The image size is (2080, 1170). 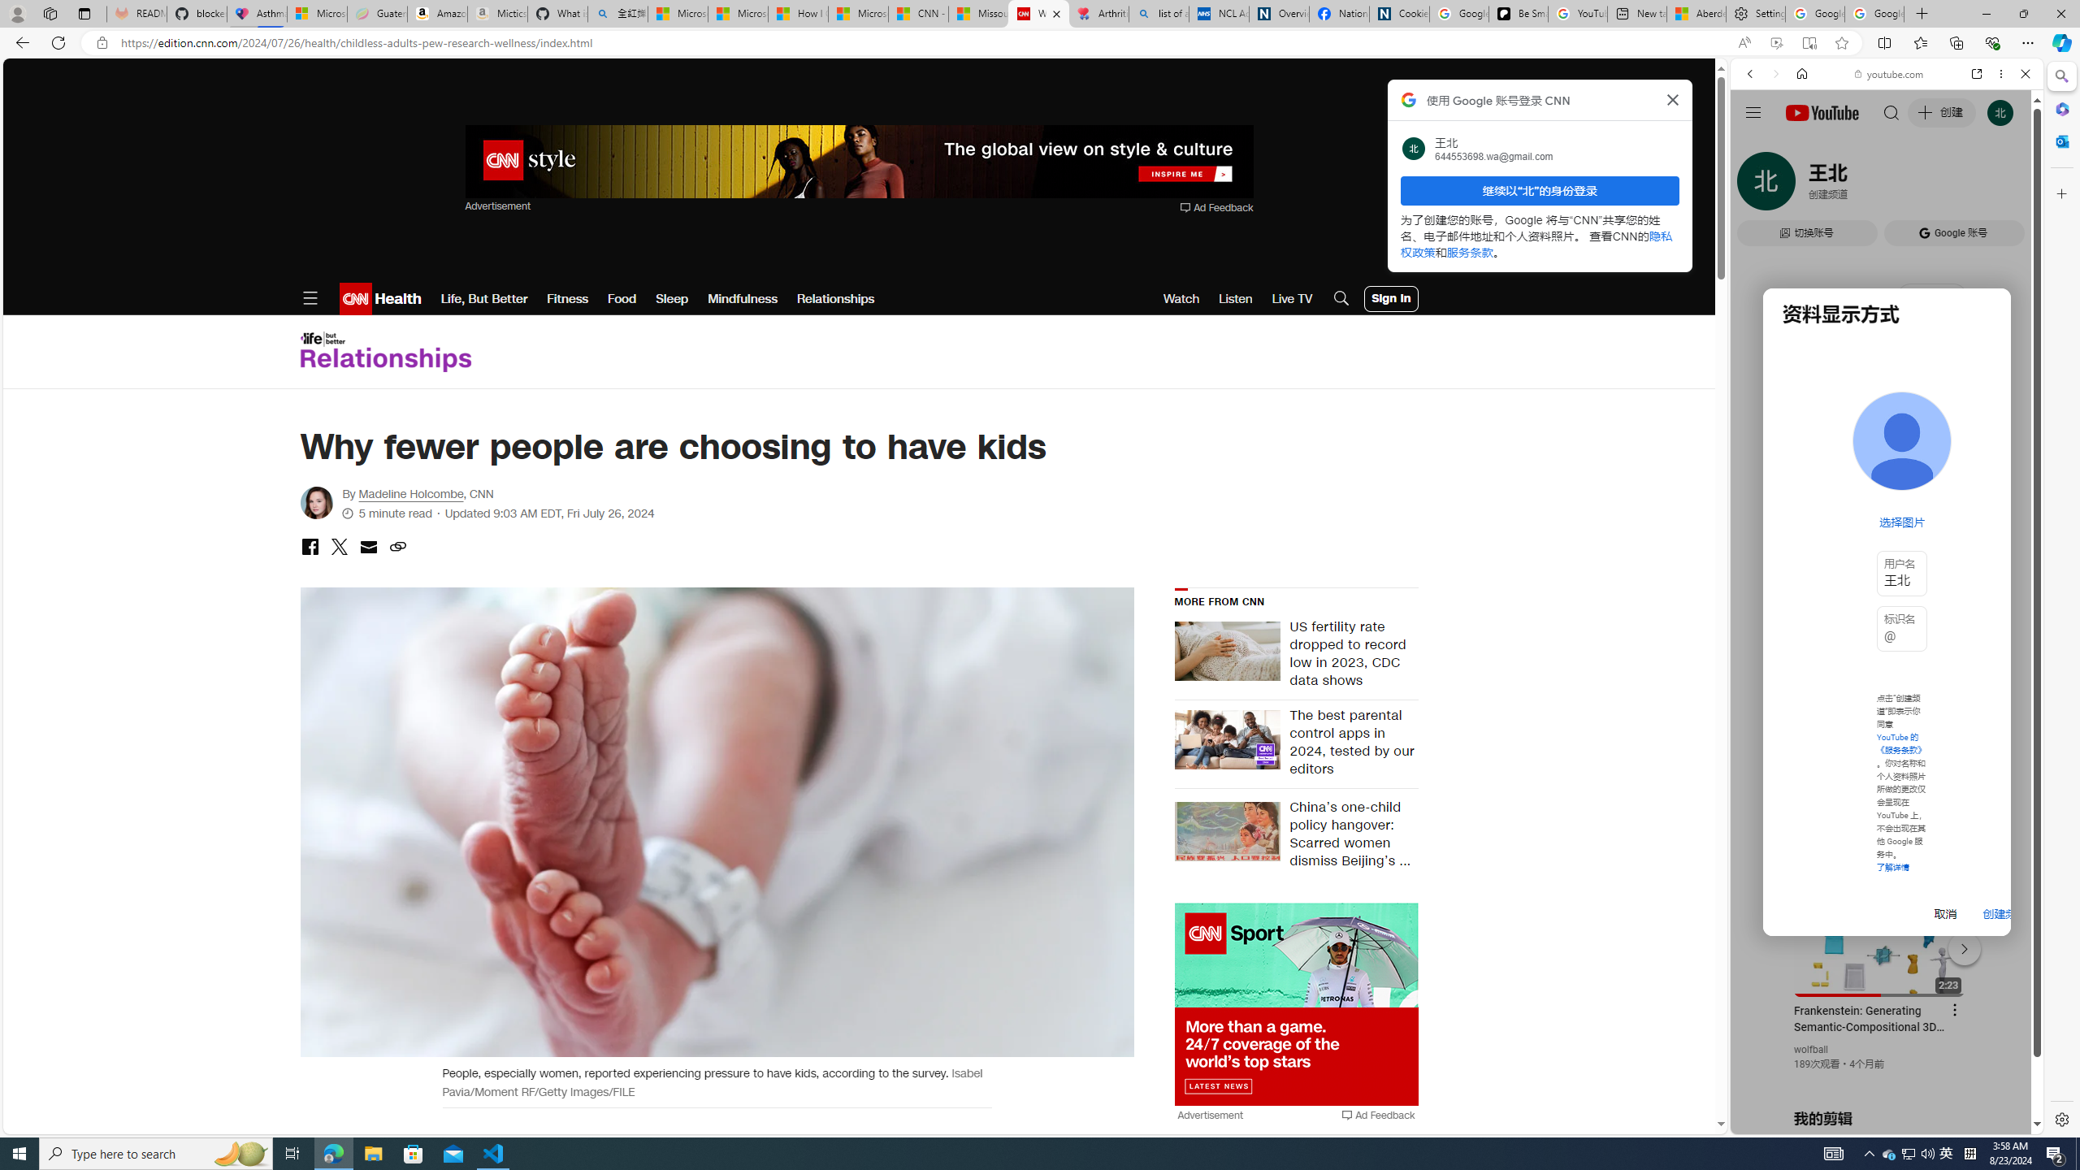 I want to click on Class: icon-ui-link, so click(x=396, y=546).